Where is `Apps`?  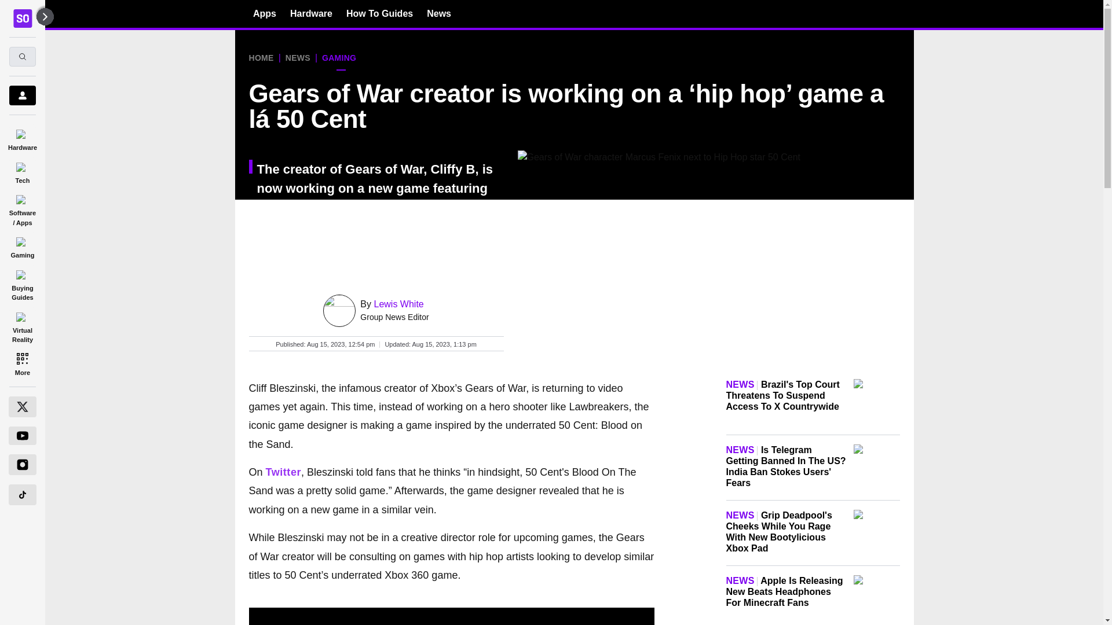
Apps is located at coordinates (264, 13).